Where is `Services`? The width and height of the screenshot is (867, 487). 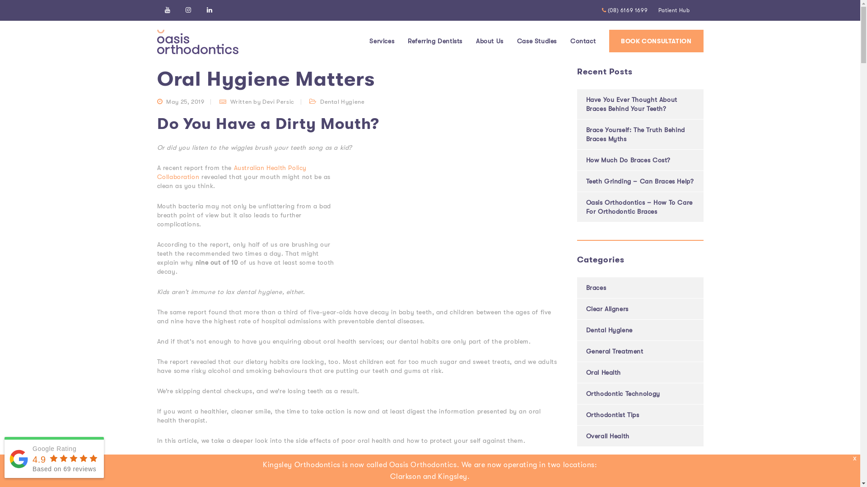 Services is located at coordinates (382, 41).